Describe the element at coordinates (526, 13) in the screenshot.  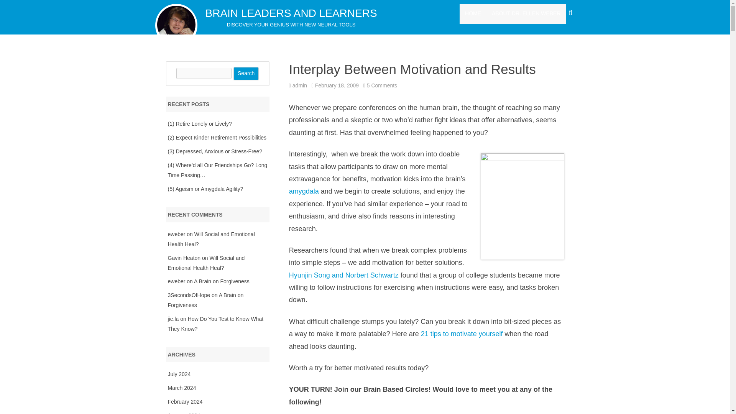
I see `Brain Leaders And Learners` at that location.